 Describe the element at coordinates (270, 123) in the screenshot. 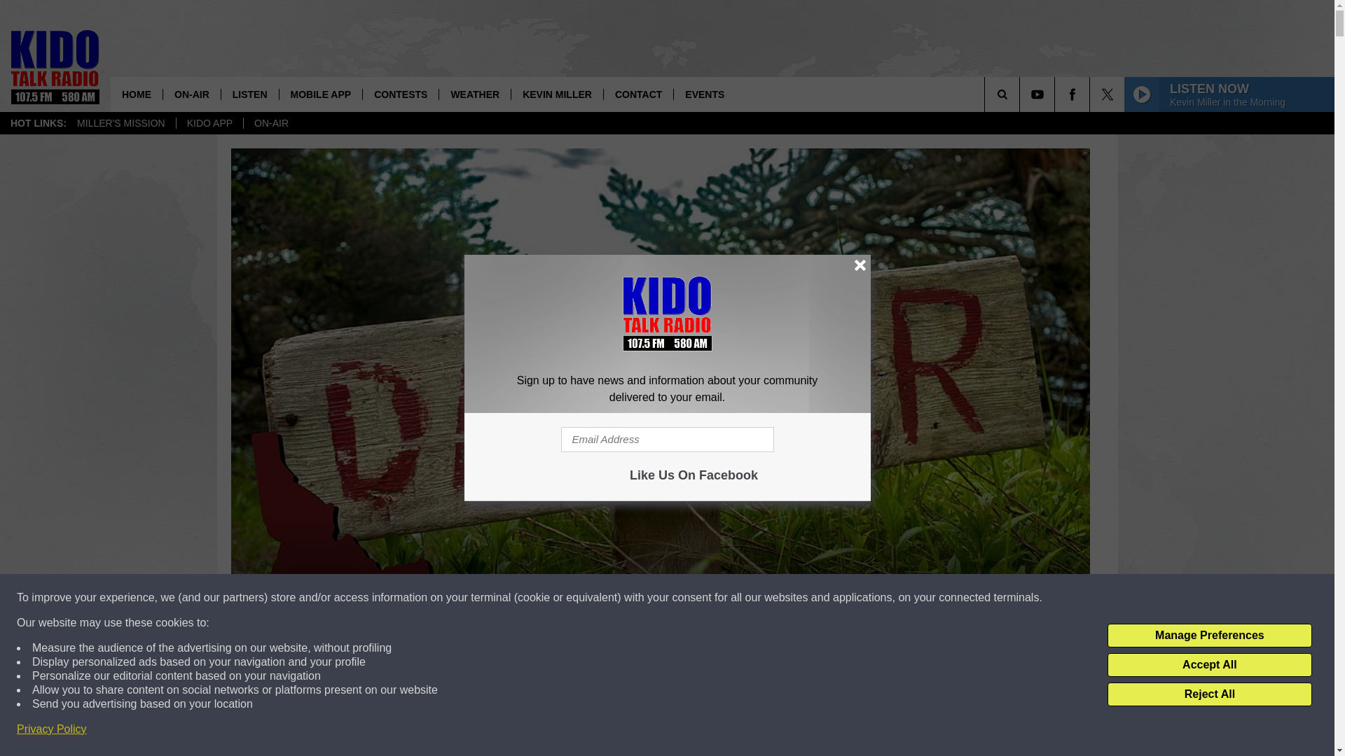

I see `ON-AIR` at that location.